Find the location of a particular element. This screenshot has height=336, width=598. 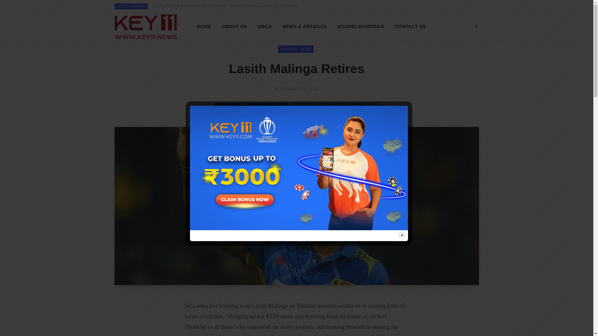

Share on Twitter is located at coordinates (327, 109).